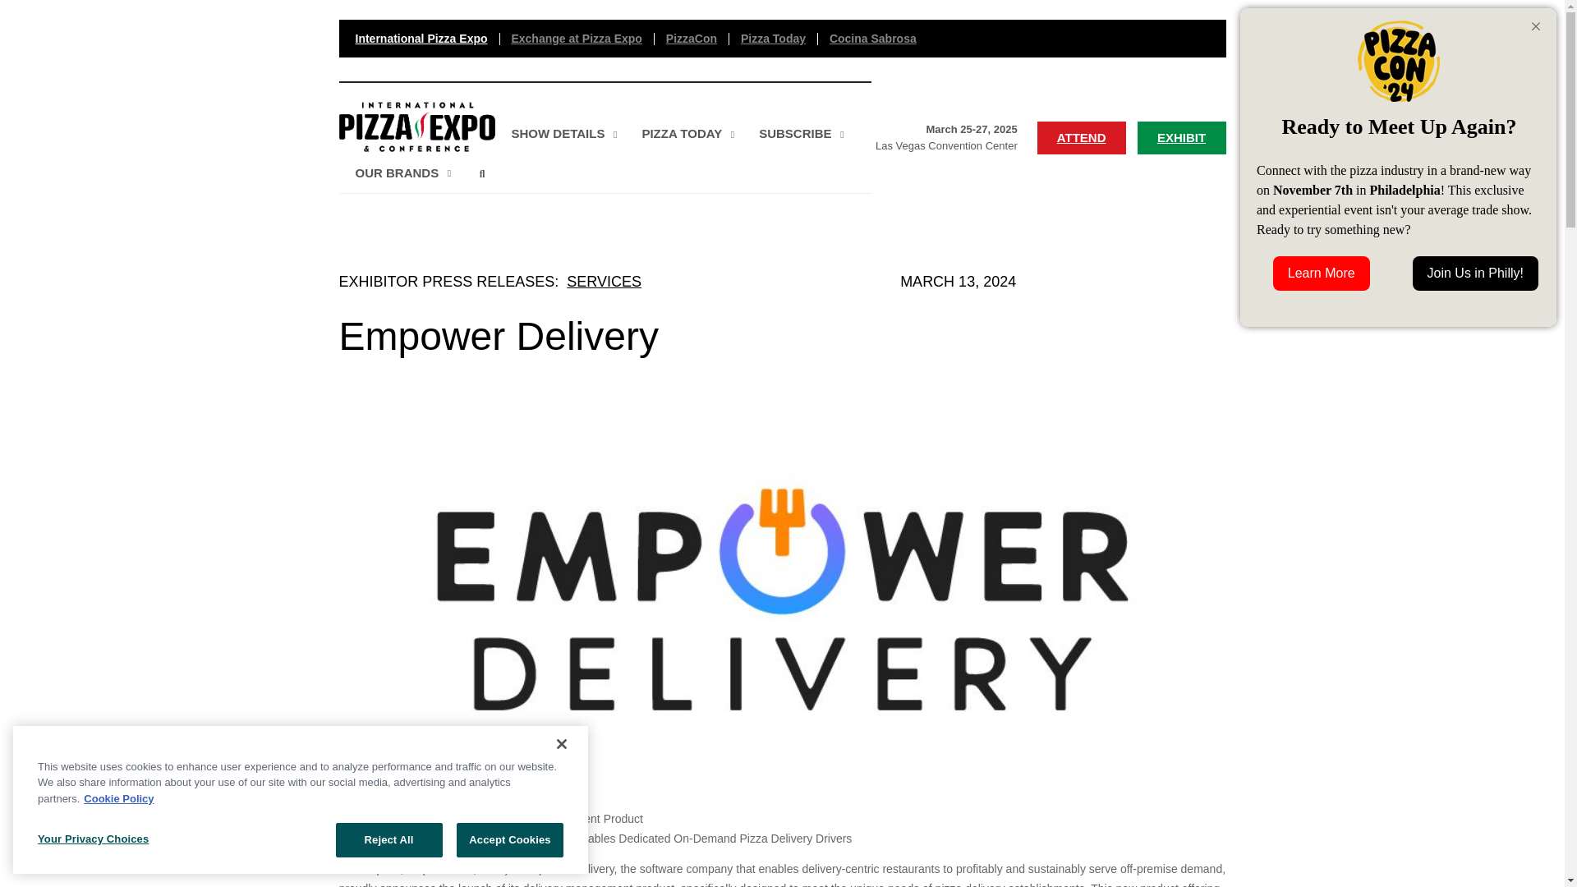 The width and height of the screenshot is (1577, 887). Describe the element at coordinates (605, 138) in the screenshot. I see `SHOW DETAILS` at that location.